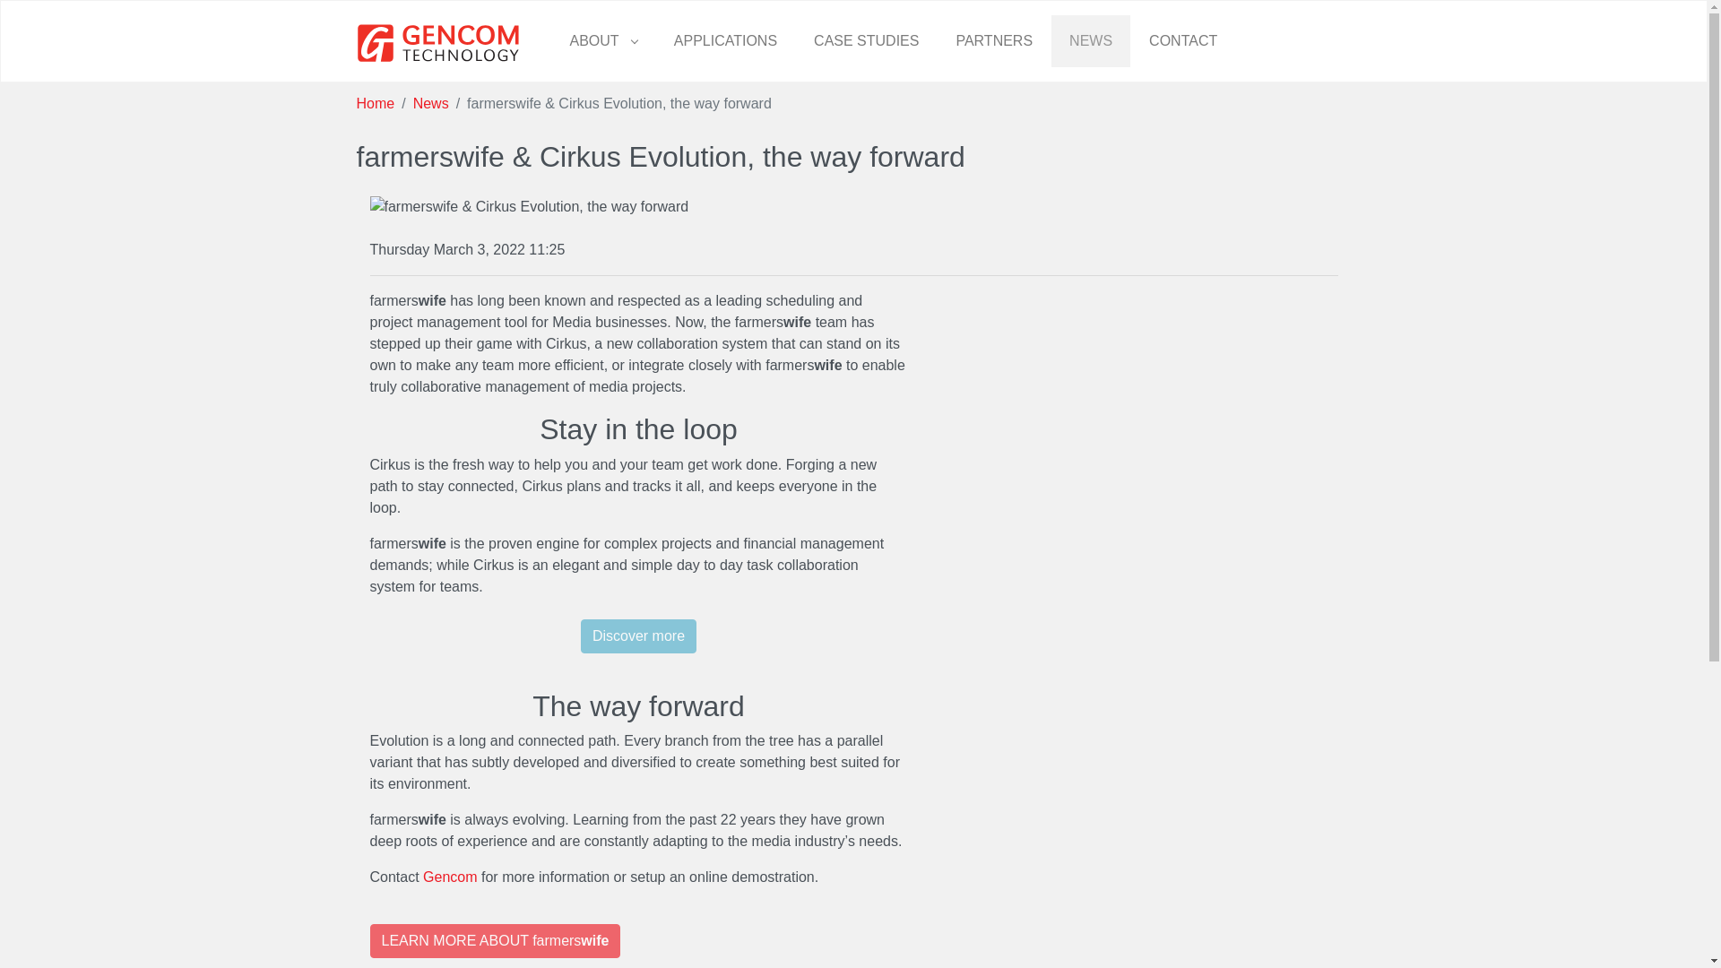 The image size is (1721, 968). What do you see at coordinates (1091, 41) in the screenshot?
I see `NEWS` at bounding box center [1091, 41].